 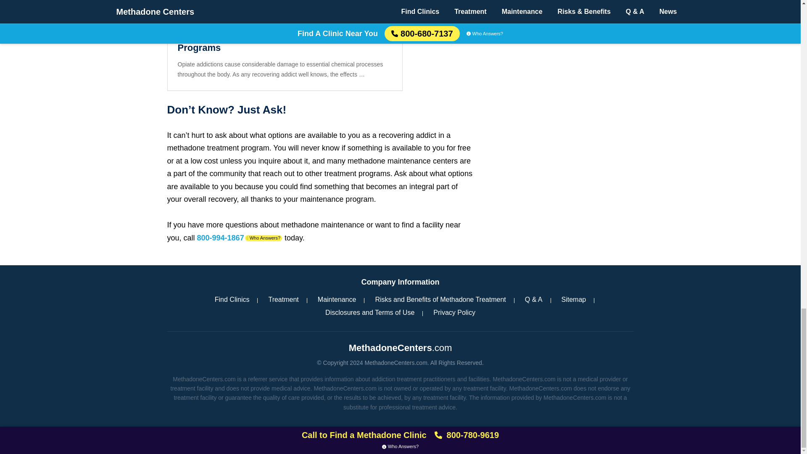 I want to click on Sitemap, so click(x=574, y=299).